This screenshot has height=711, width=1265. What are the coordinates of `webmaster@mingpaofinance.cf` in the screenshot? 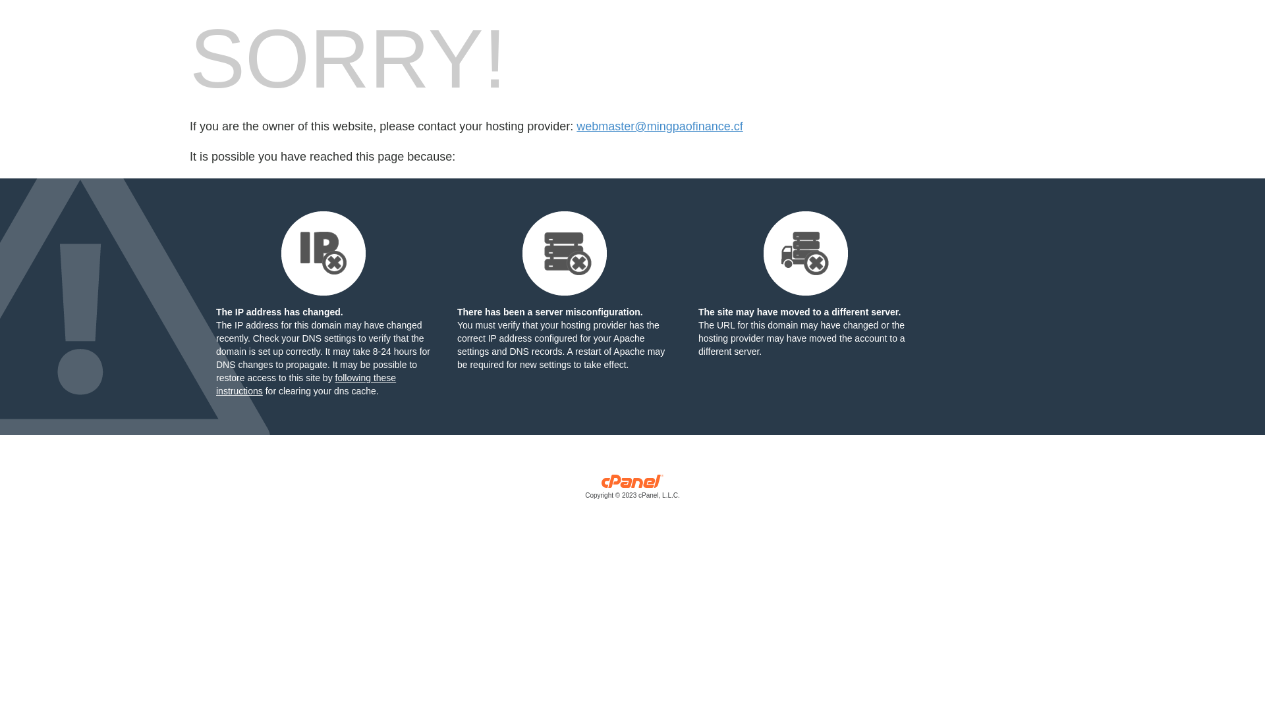 It's located at (660, 126).